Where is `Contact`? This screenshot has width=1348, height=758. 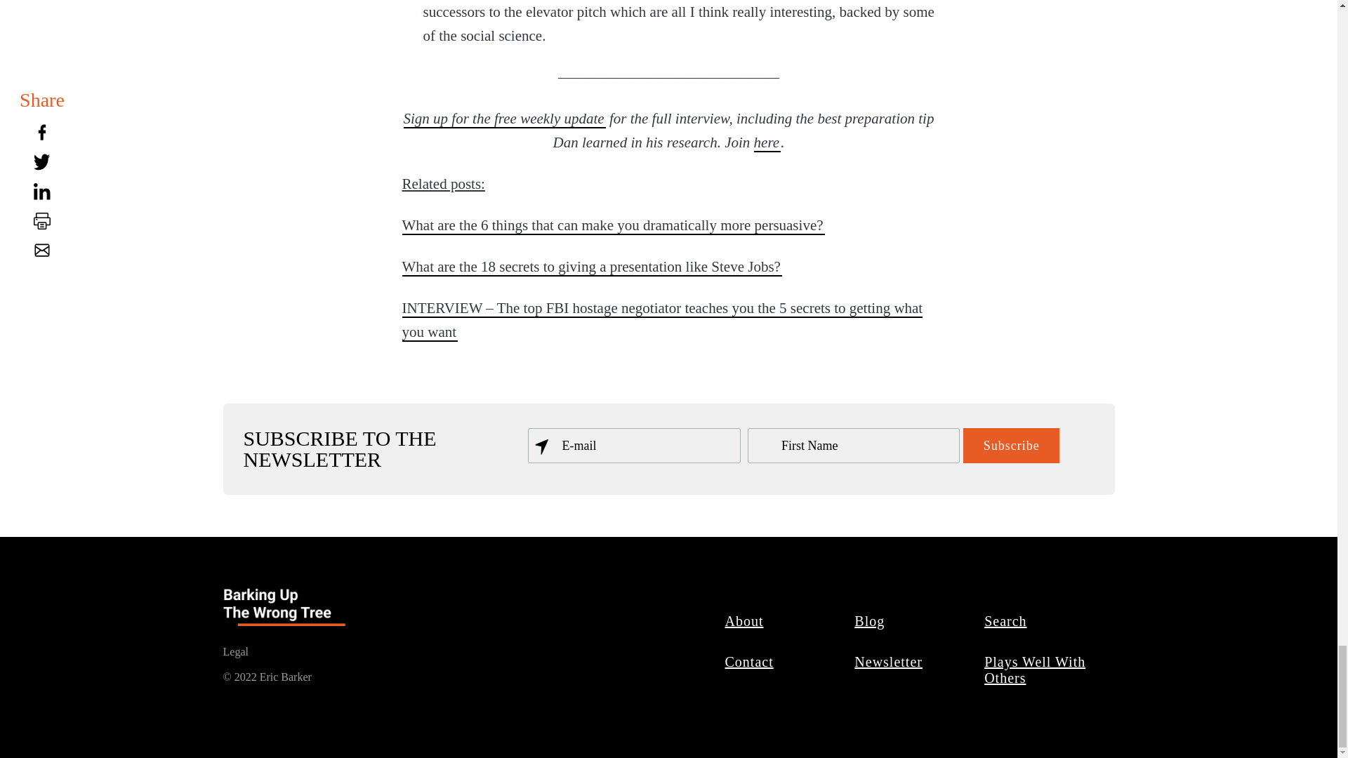 Contact is located at coordinates (749, 660).